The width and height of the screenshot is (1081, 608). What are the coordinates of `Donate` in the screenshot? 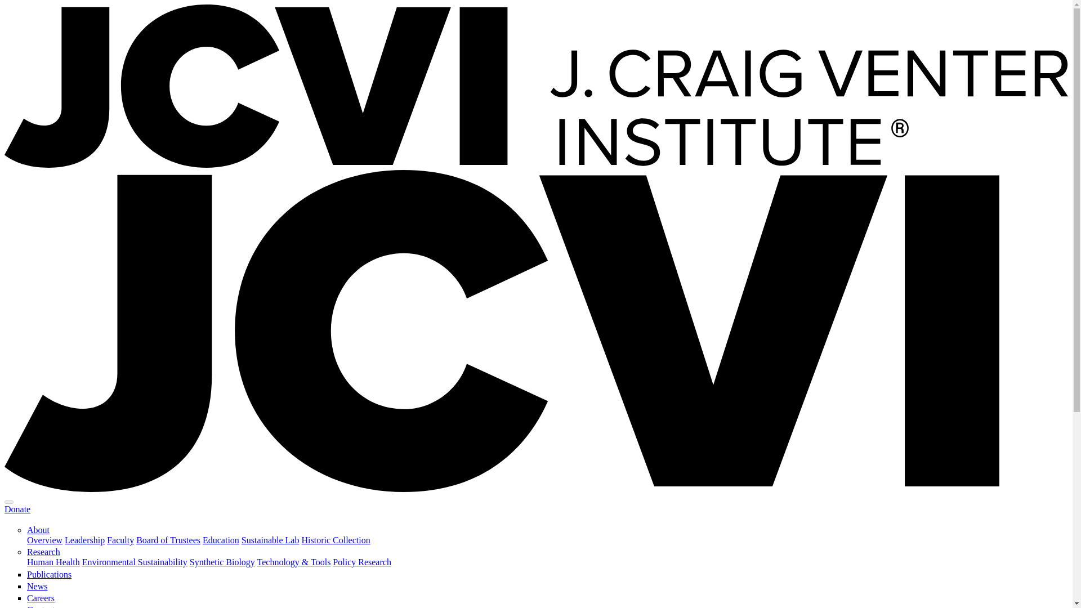 It's located at (17, 509).